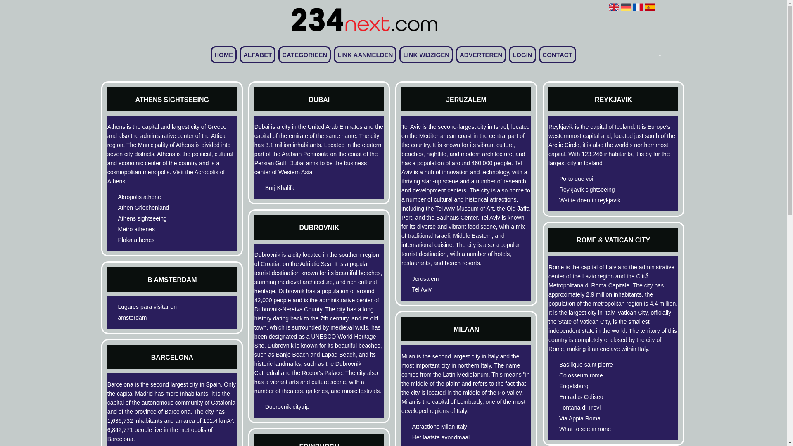 The image size is (793, 446). I want to click on Burj Khalifa, so click(305, 188).